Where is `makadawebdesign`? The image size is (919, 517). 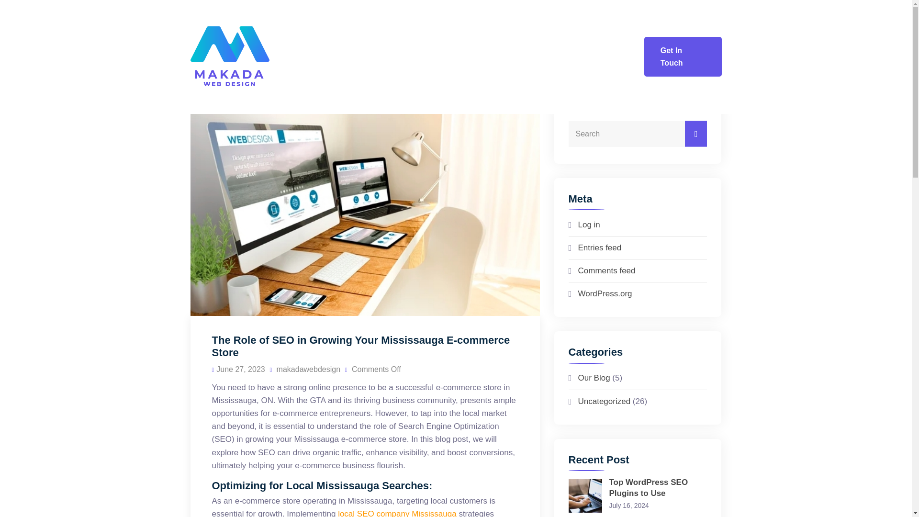
makadawebdesign is located at coordinates (304, 369).